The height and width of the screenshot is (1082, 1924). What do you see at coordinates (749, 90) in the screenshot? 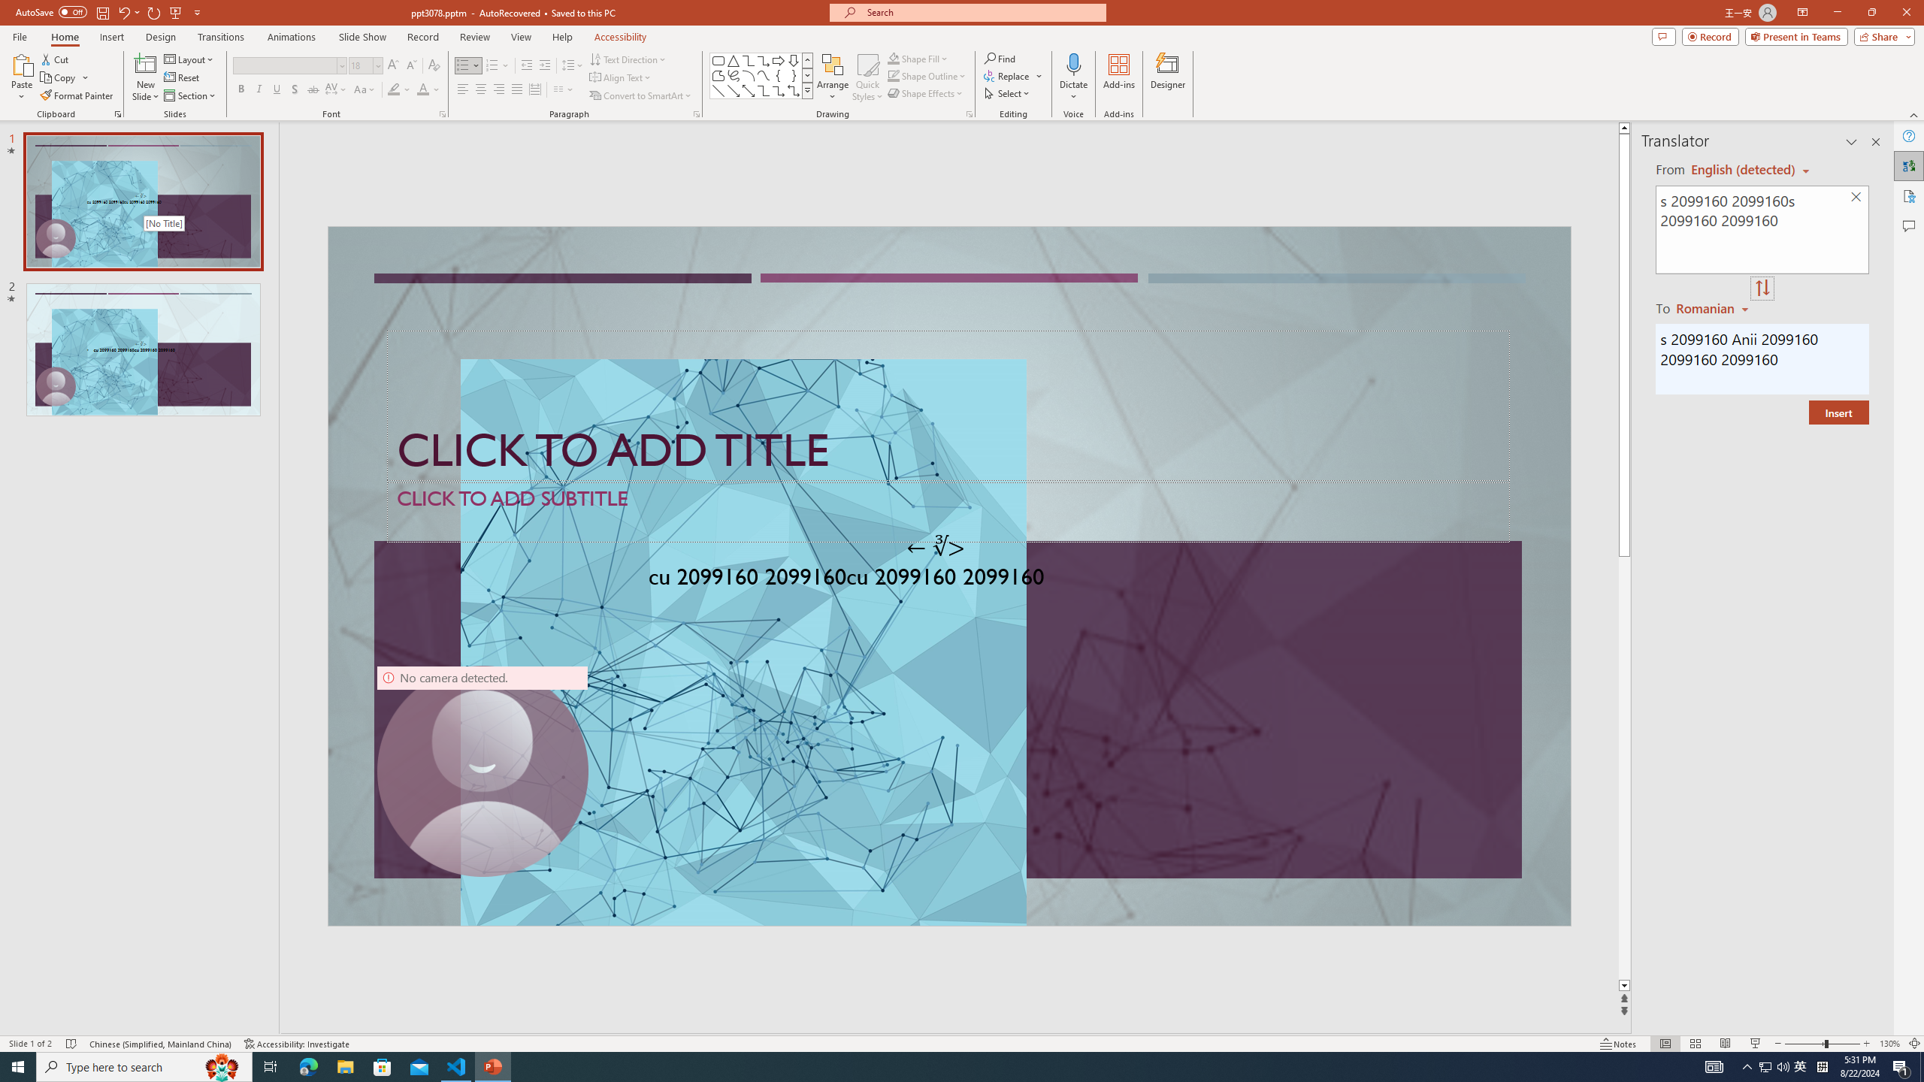
I see `Line Arrow: Double` at bounding box center [749, 90].